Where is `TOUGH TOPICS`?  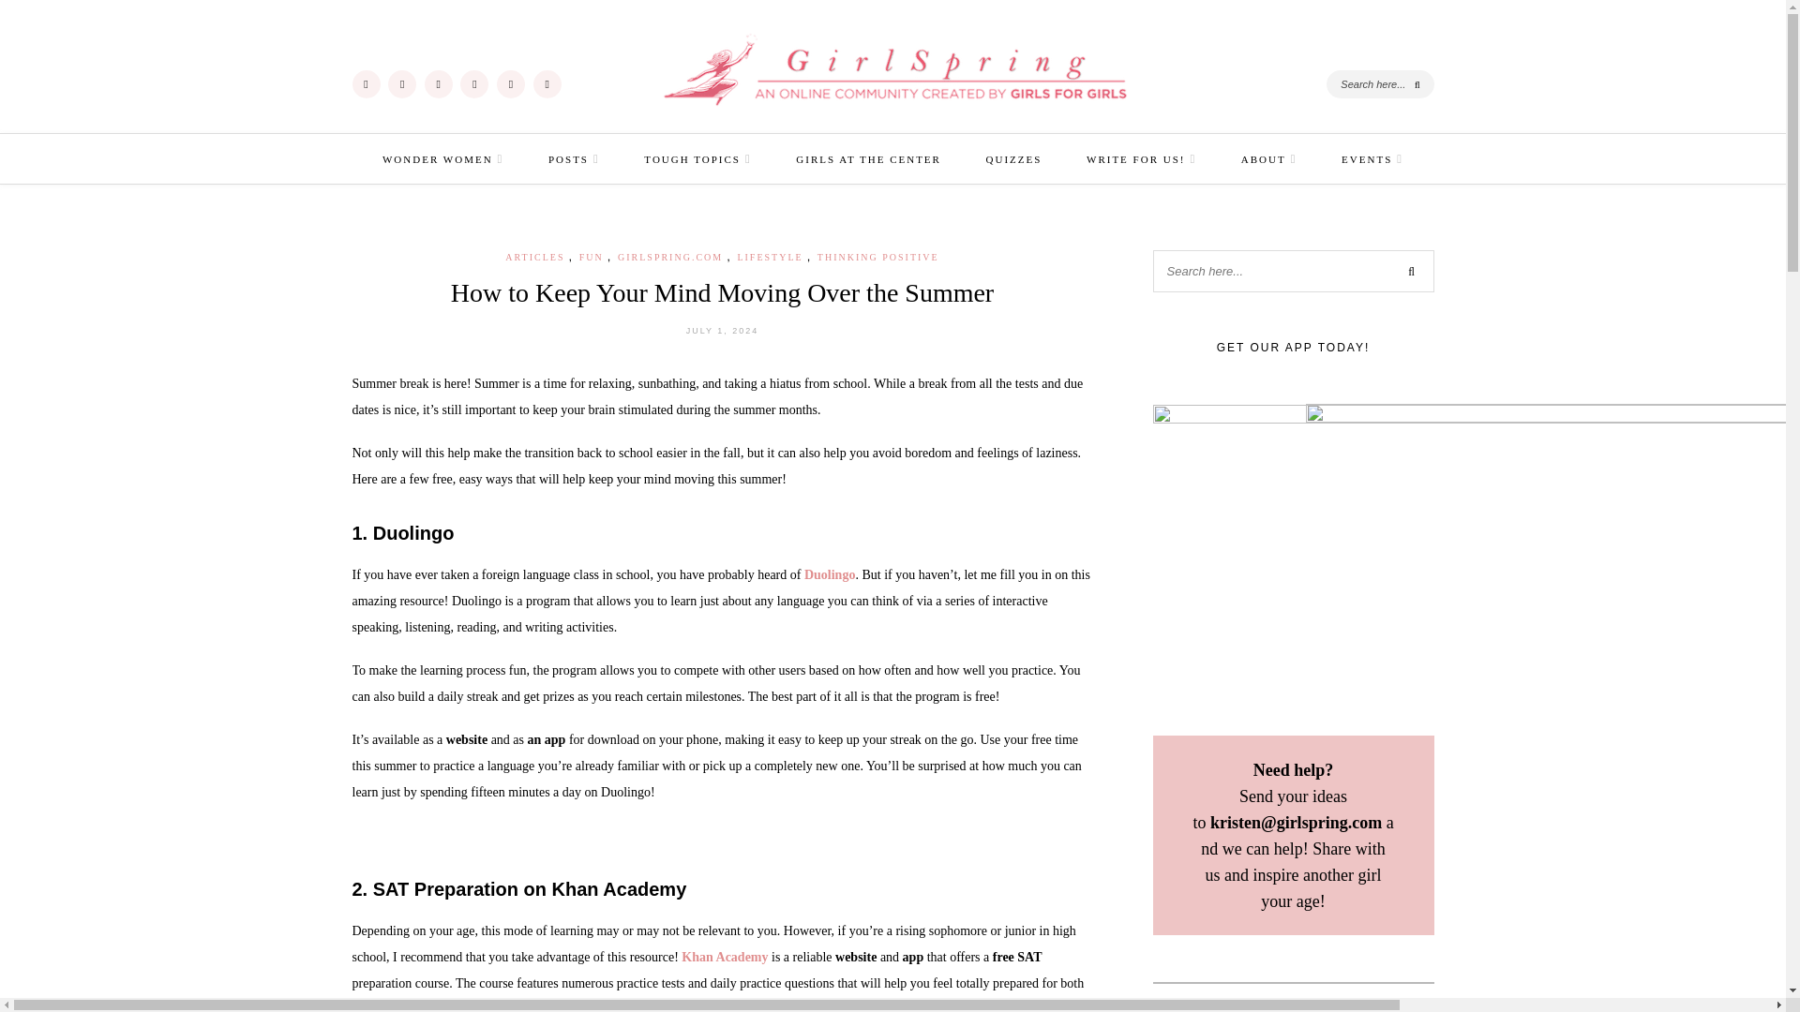
TOUGH TOPICS is located at coordinates (697, 158).